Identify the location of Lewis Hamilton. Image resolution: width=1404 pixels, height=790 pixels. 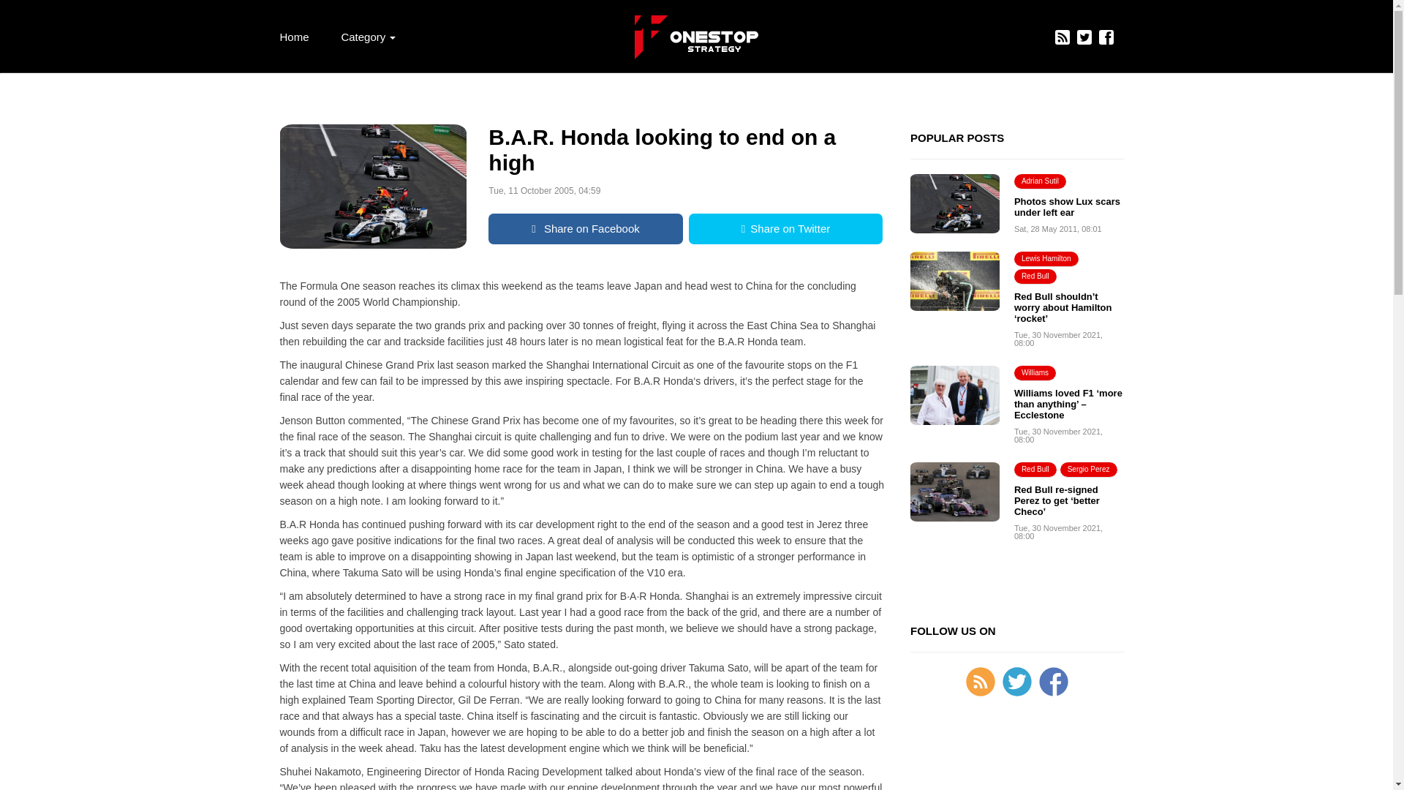
(1046, 259).